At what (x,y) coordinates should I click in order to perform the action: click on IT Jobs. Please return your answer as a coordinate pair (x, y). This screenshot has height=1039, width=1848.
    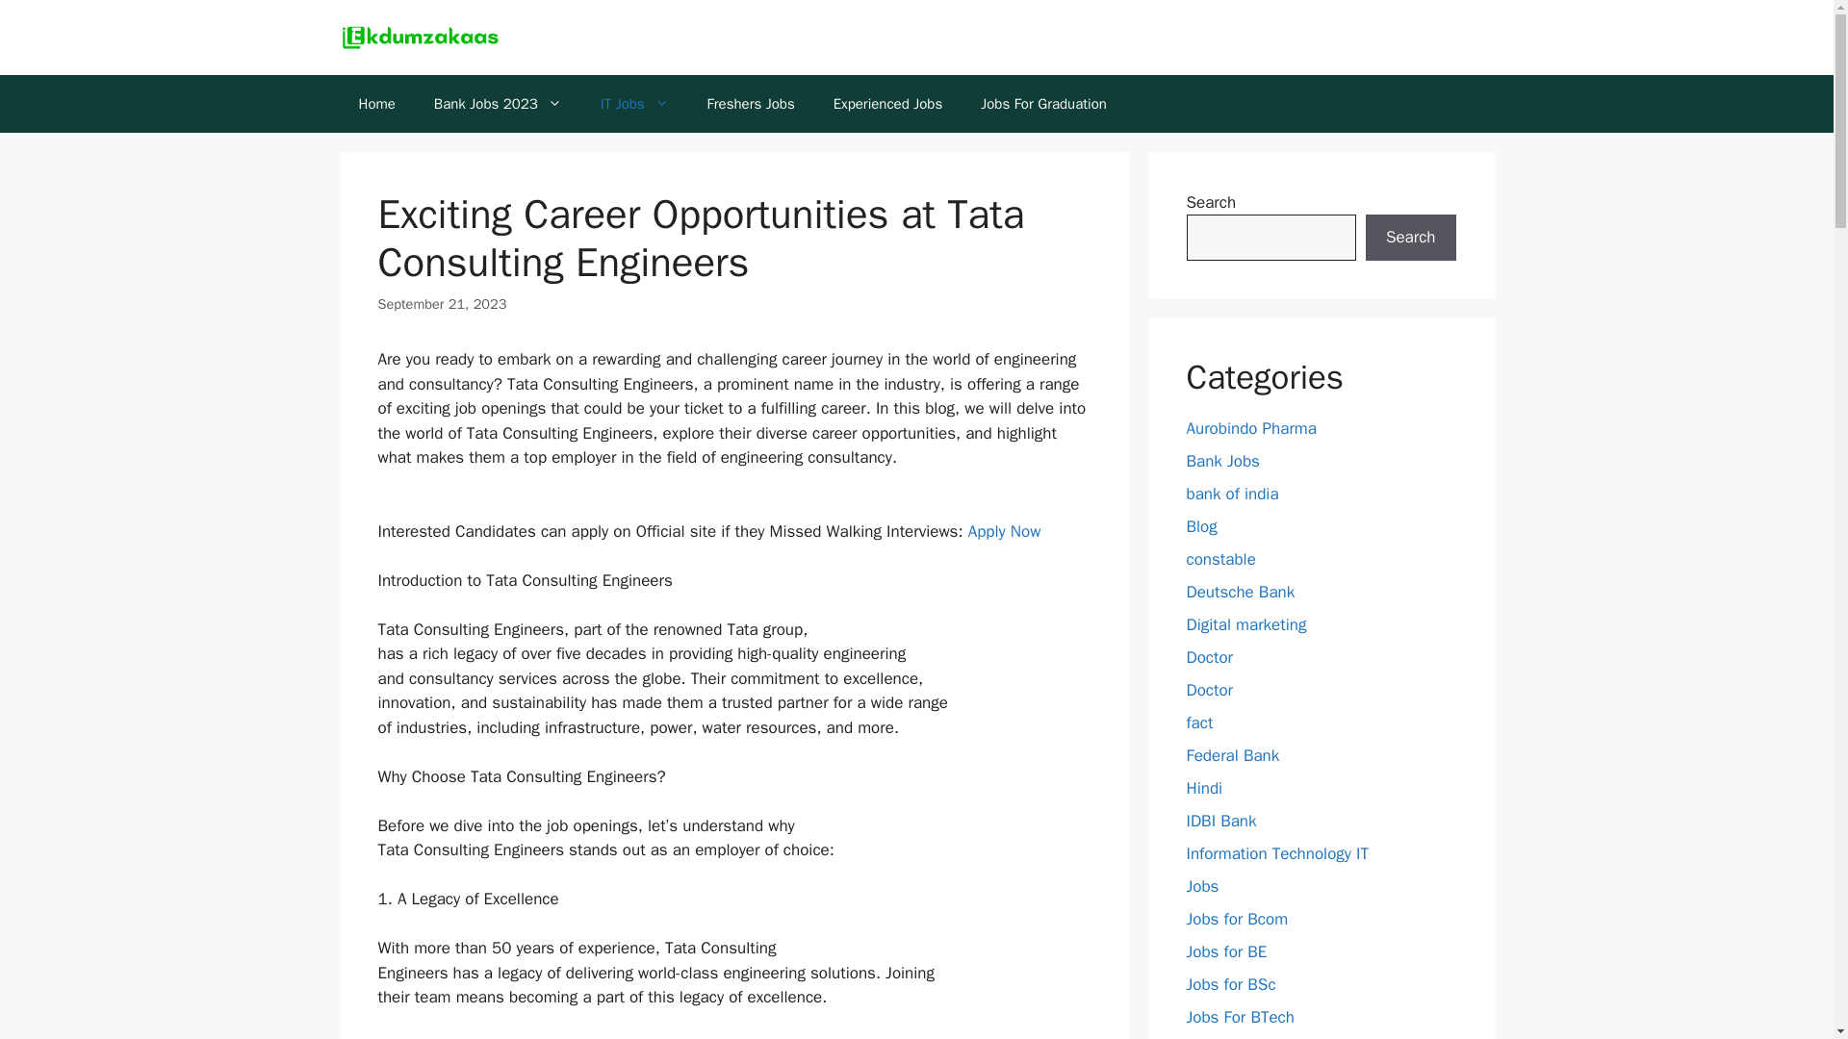
    Looking at the image, I should click on (634, 104).